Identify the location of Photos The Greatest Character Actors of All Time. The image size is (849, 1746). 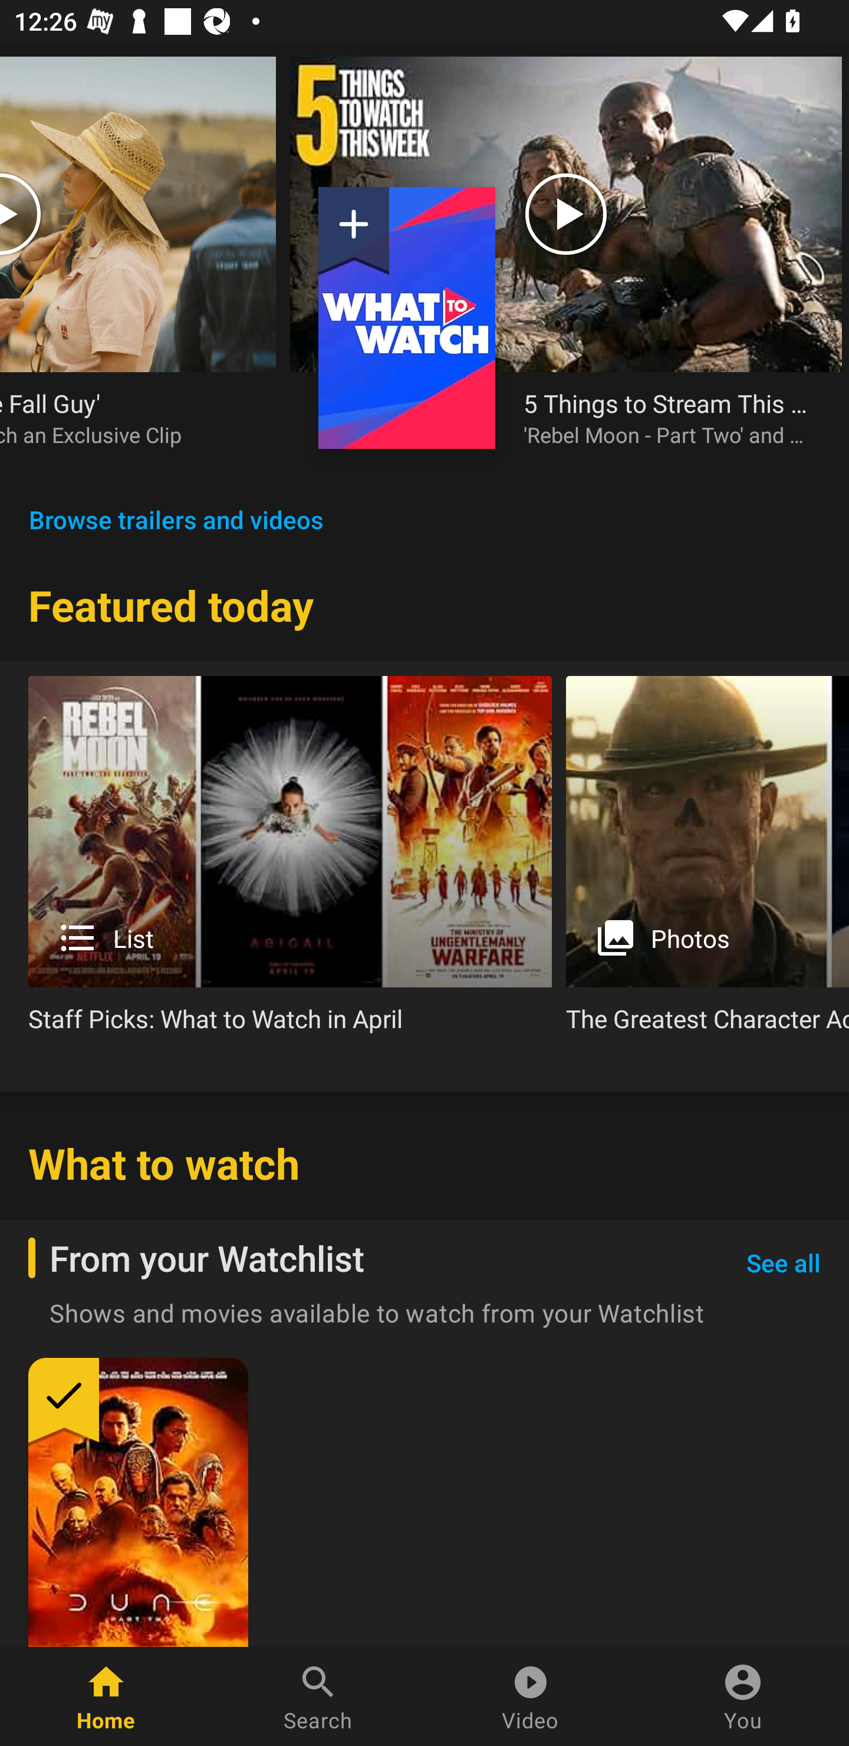
(707, 862).